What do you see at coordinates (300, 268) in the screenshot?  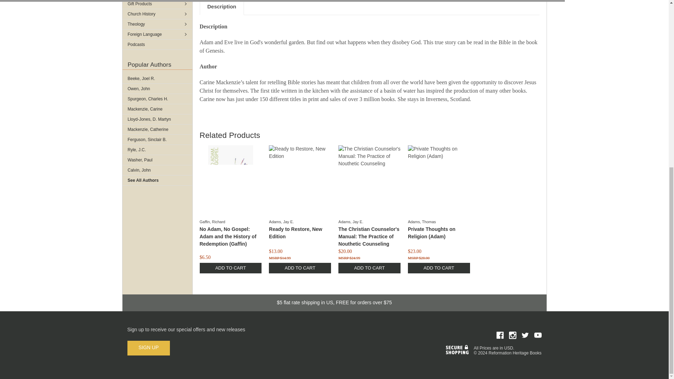 I see `Add to Cart` at bounding box center [300, 268].